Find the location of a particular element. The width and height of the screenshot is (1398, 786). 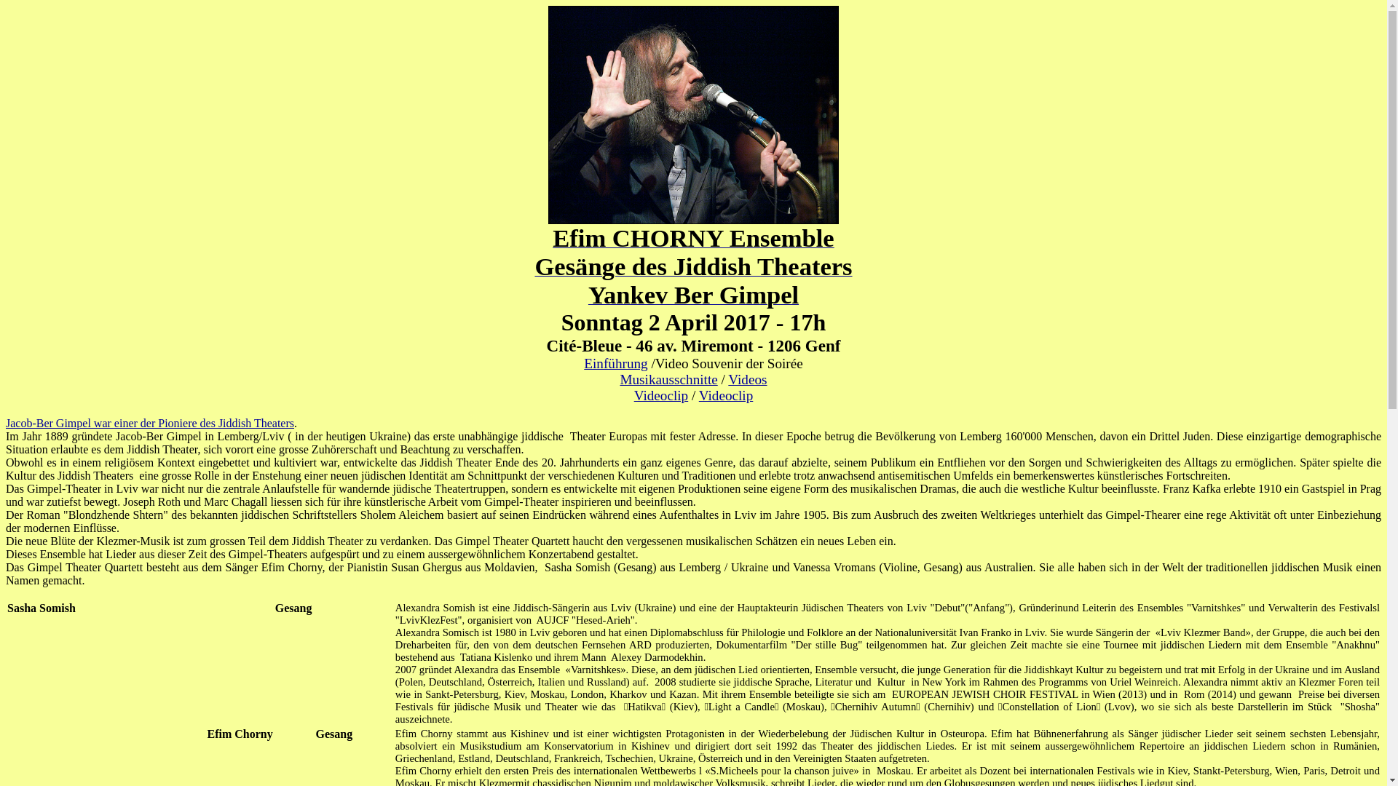

Videos is located at coordinates (747, 380).